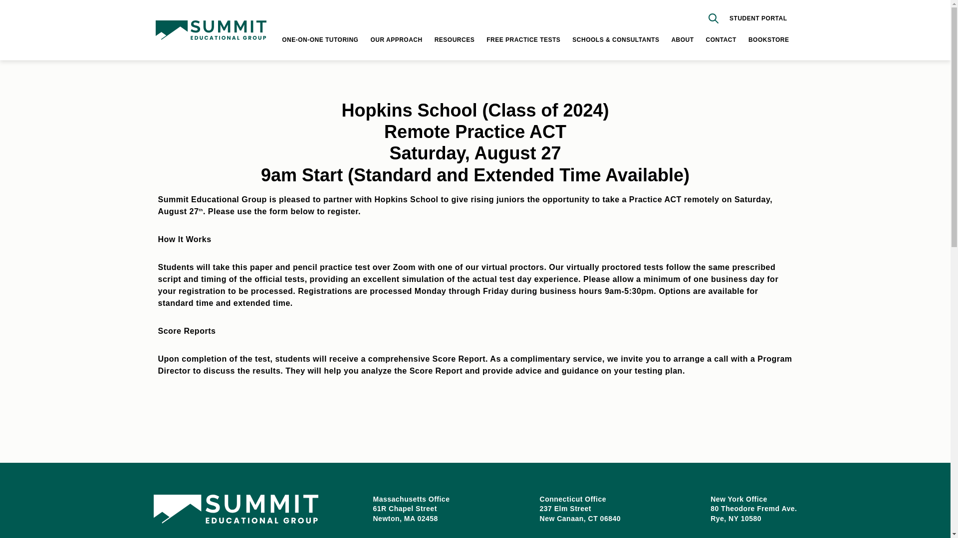  I want to click on CONTACT, so click(721, 40).